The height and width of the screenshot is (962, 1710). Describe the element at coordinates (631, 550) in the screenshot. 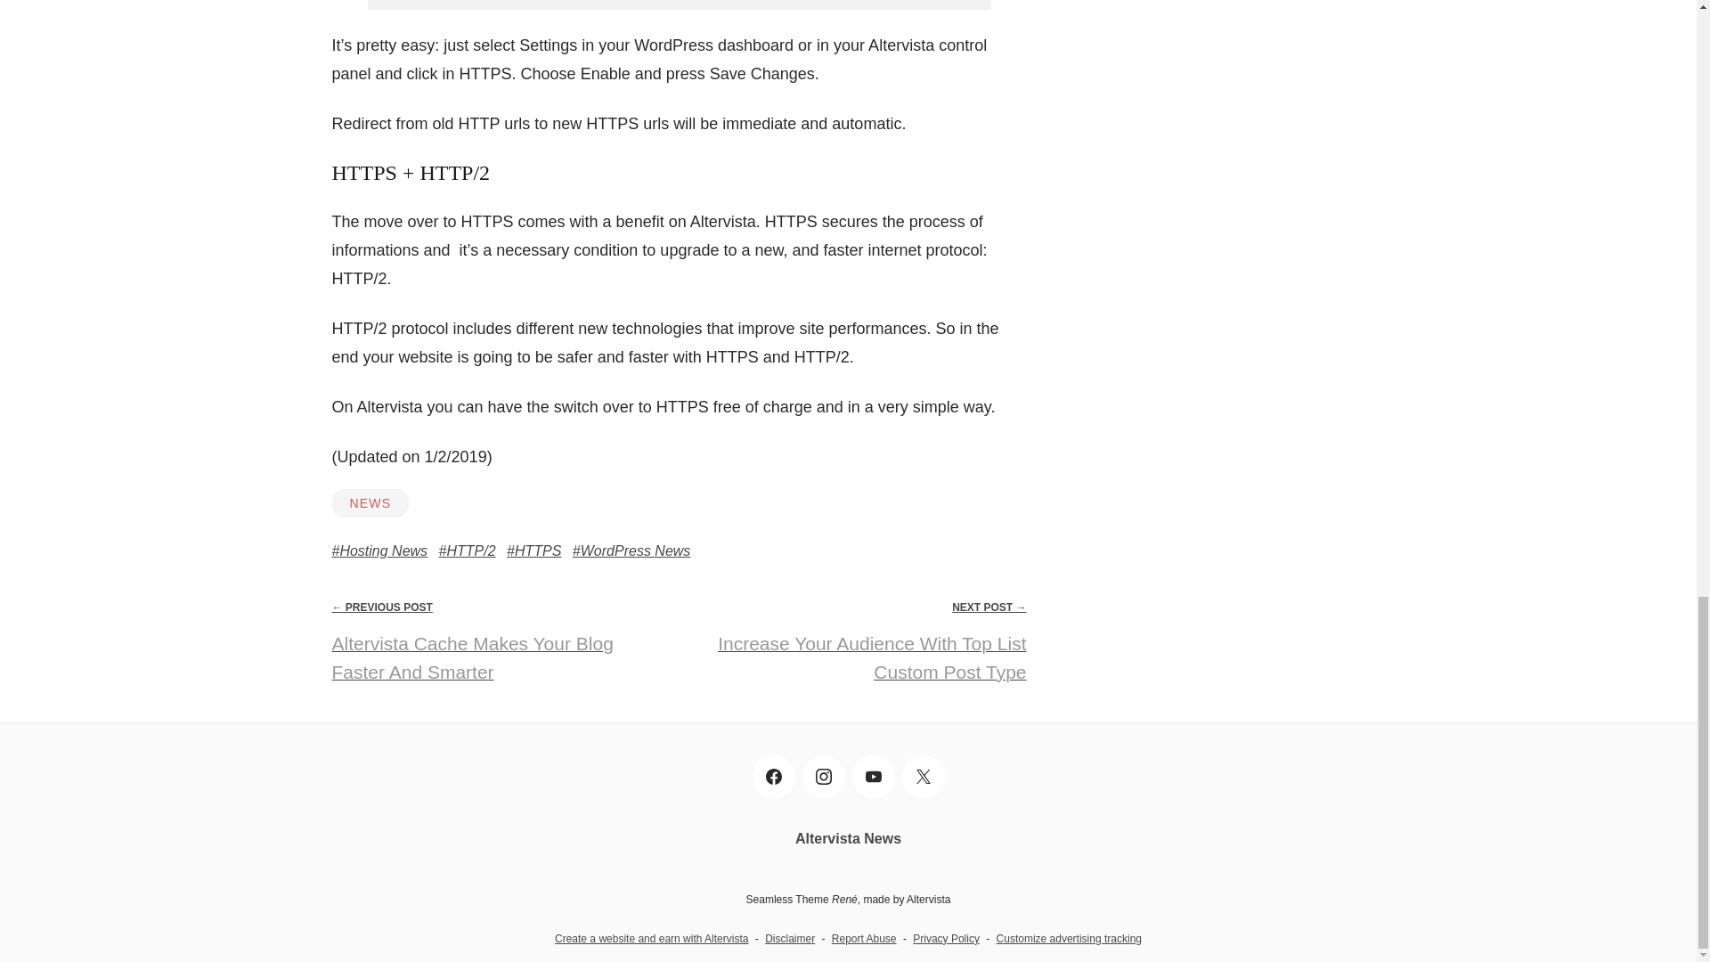

I see `WordPress News` at that location.